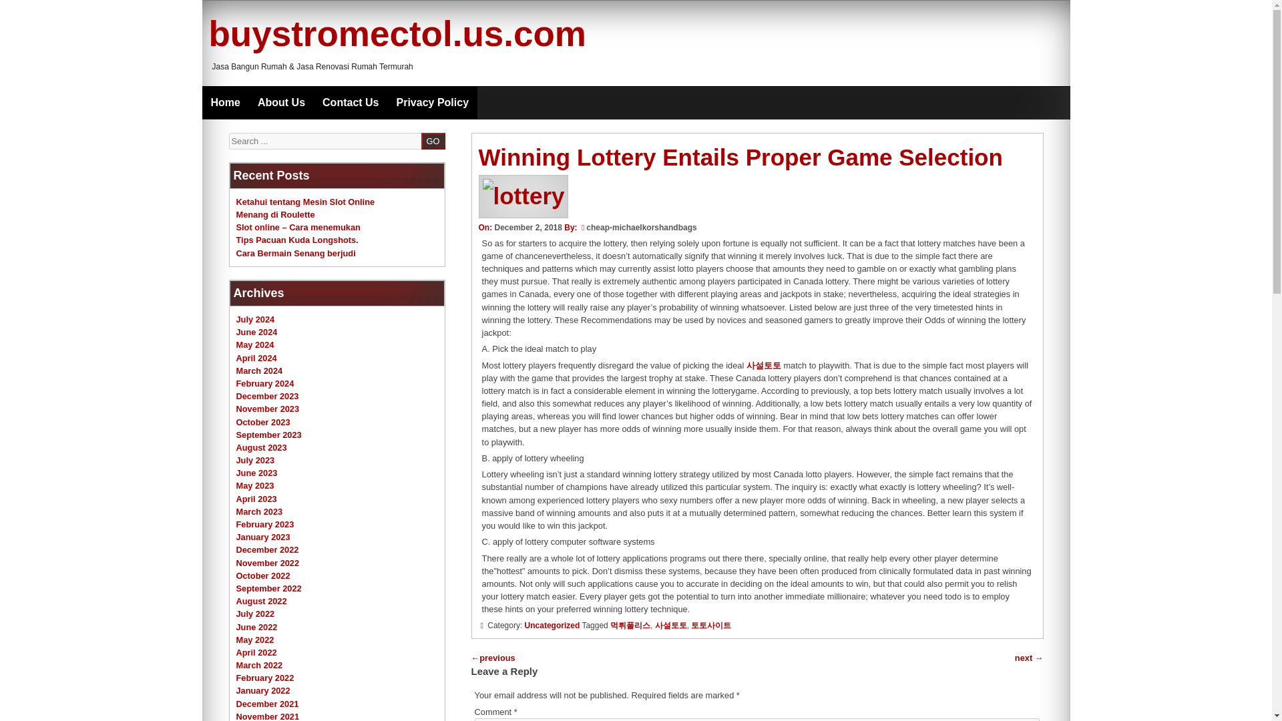 The image size is (1282, 721). I want to click on May 2023, so click(255, 486).